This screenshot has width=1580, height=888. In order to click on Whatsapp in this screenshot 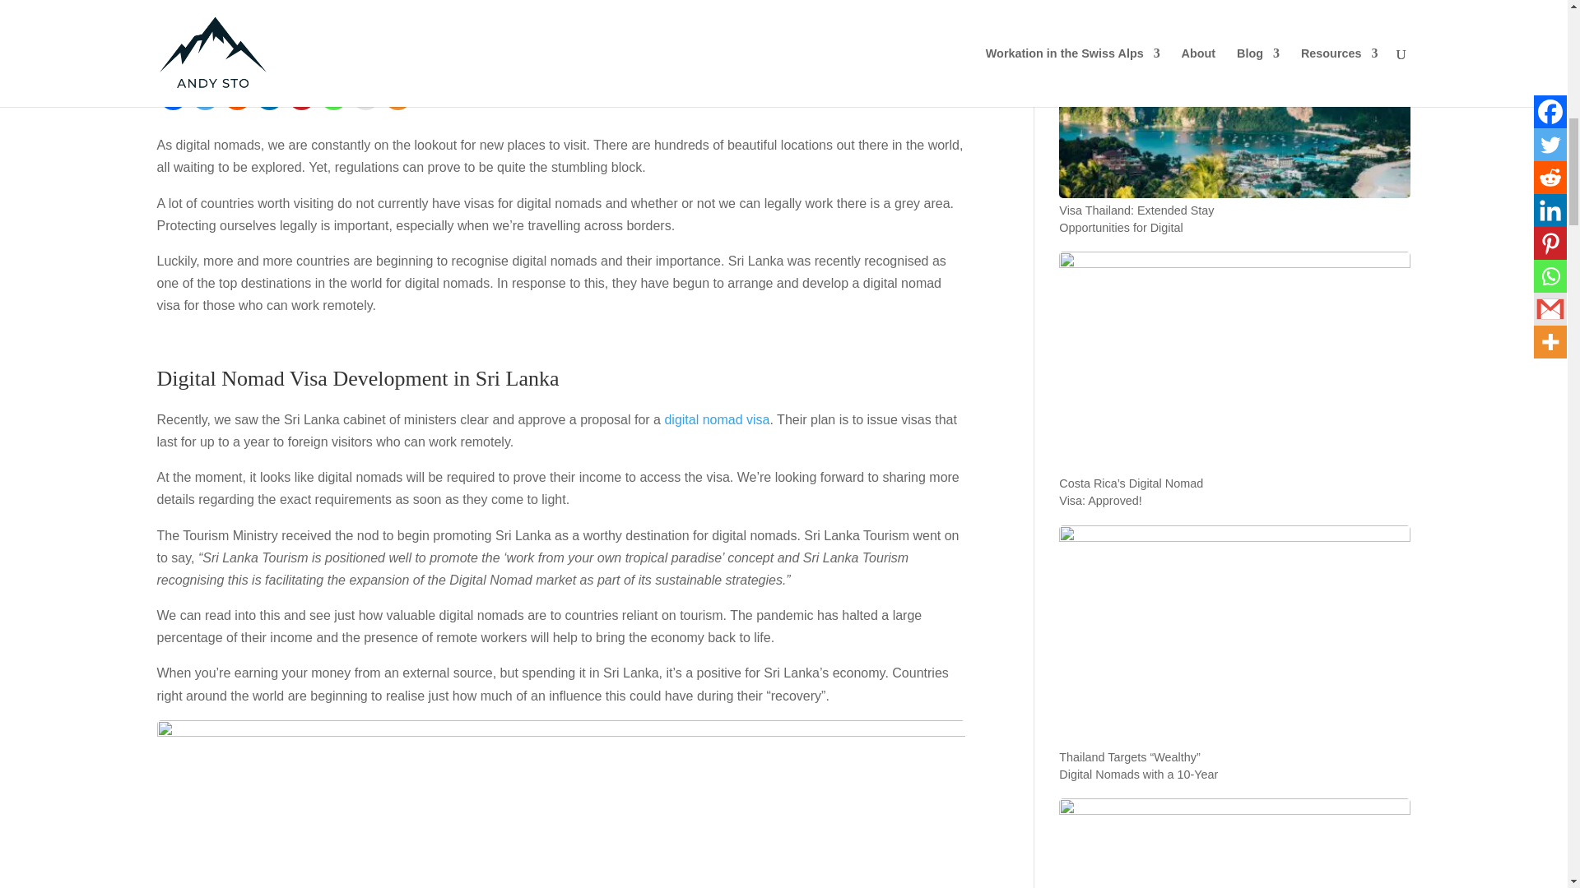, I will do `click(332, 95)`.